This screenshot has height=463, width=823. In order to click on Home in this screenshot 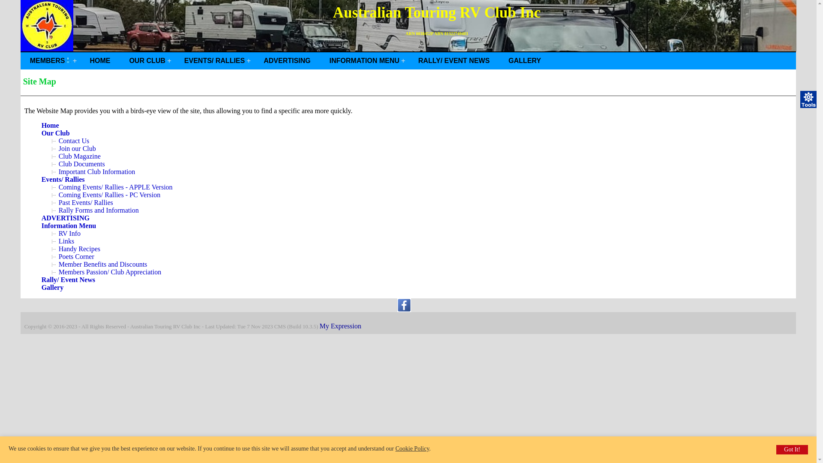, I will do `click(51, 125)`.